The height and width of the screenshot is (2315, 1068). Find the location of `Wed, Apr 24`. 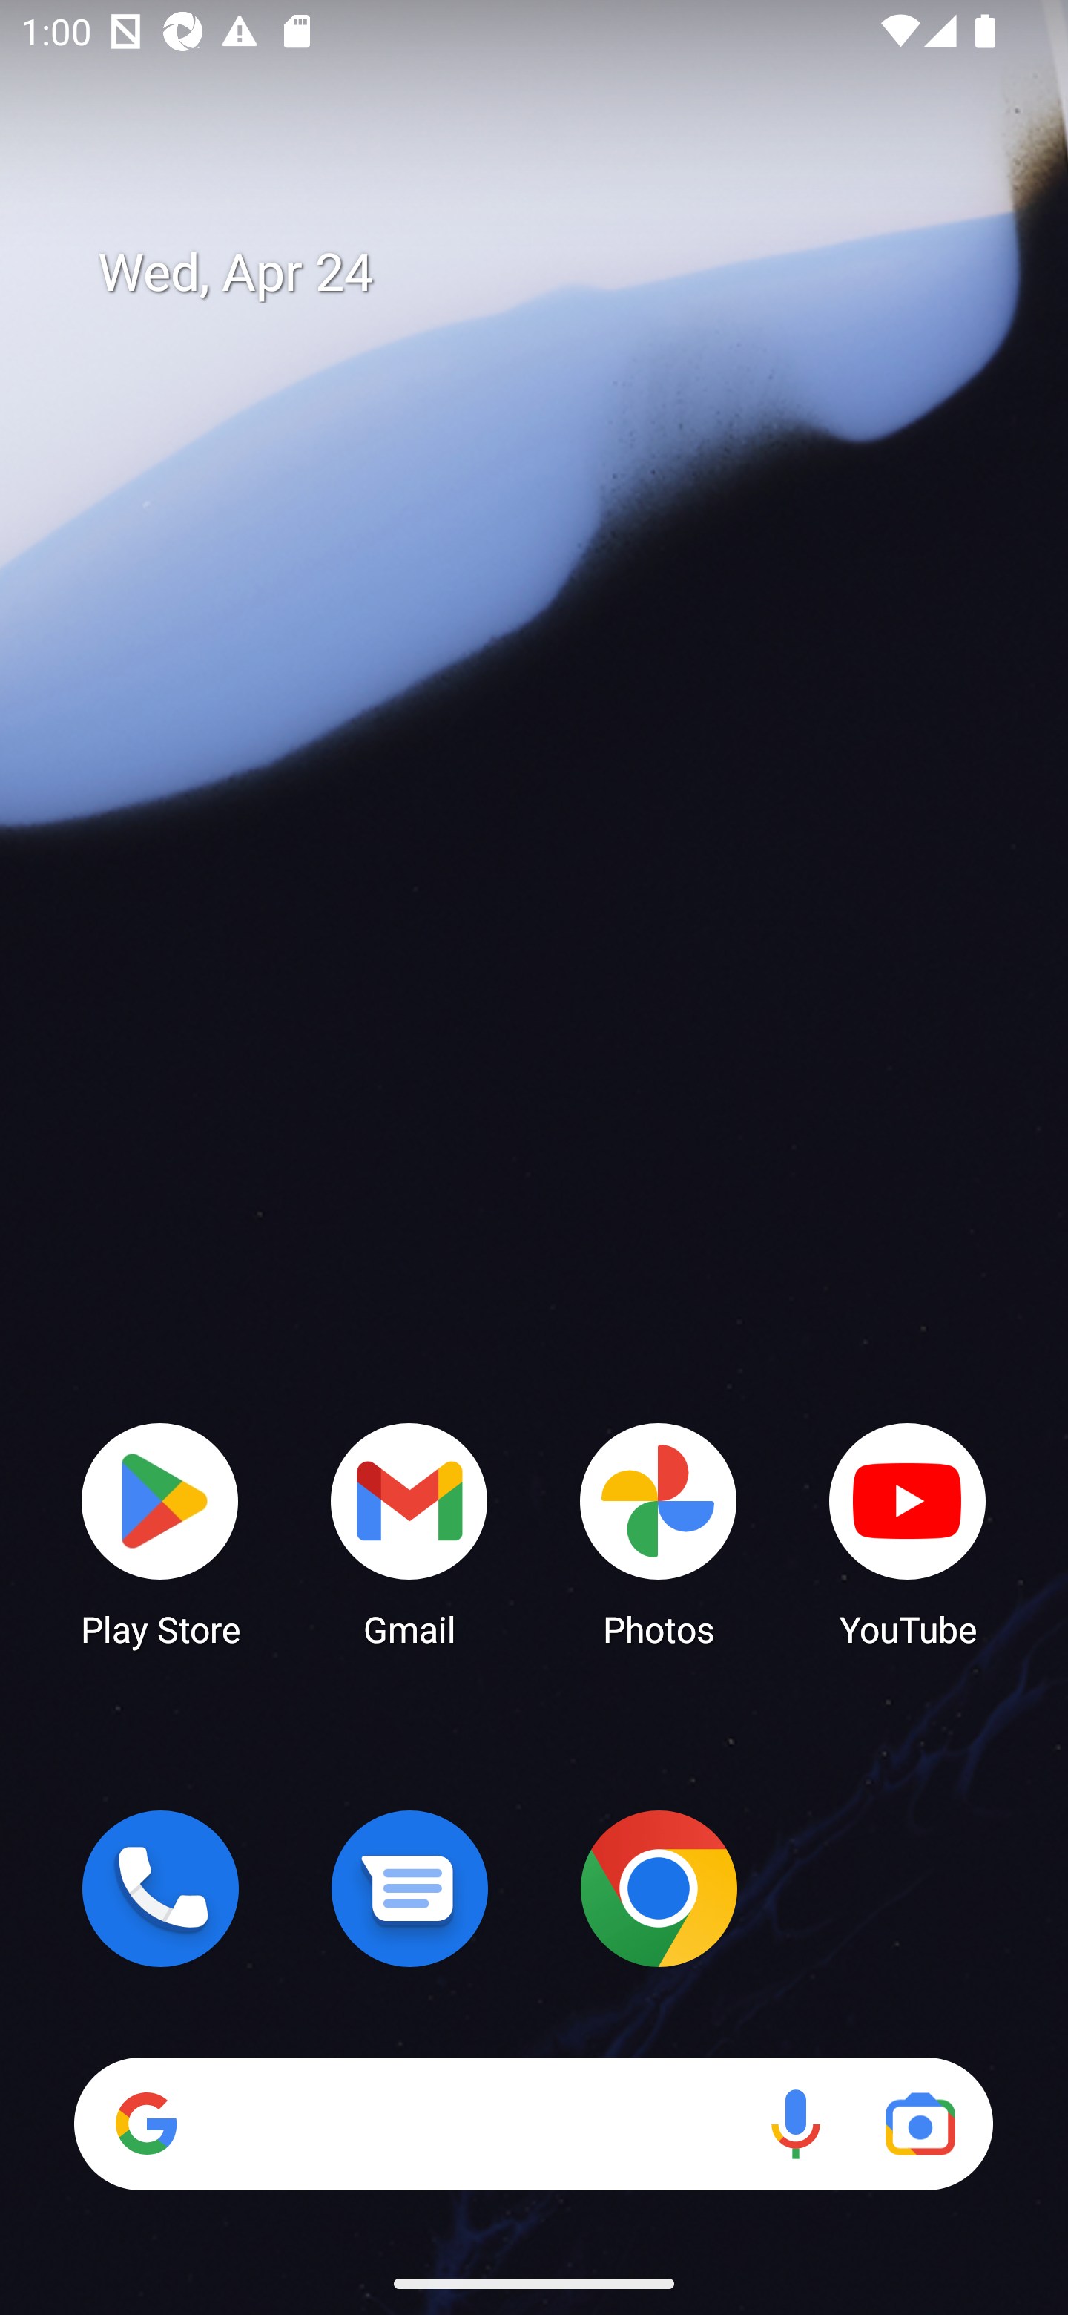

Wed, Apr 24 is located at coordinates (555, 273).